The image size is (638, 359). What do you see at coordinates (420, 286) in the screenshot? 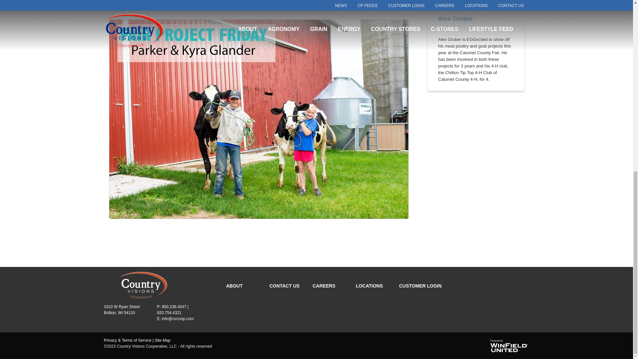
I see `CUSTOMER LOGIN` at bounding box center [420, 286].